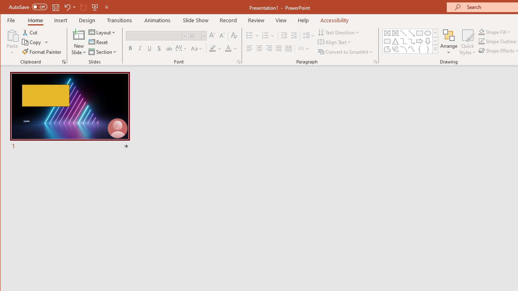  Describe the element at coordinates (428, 41) in the screenshot. I see `Arrow: Down` at that location.